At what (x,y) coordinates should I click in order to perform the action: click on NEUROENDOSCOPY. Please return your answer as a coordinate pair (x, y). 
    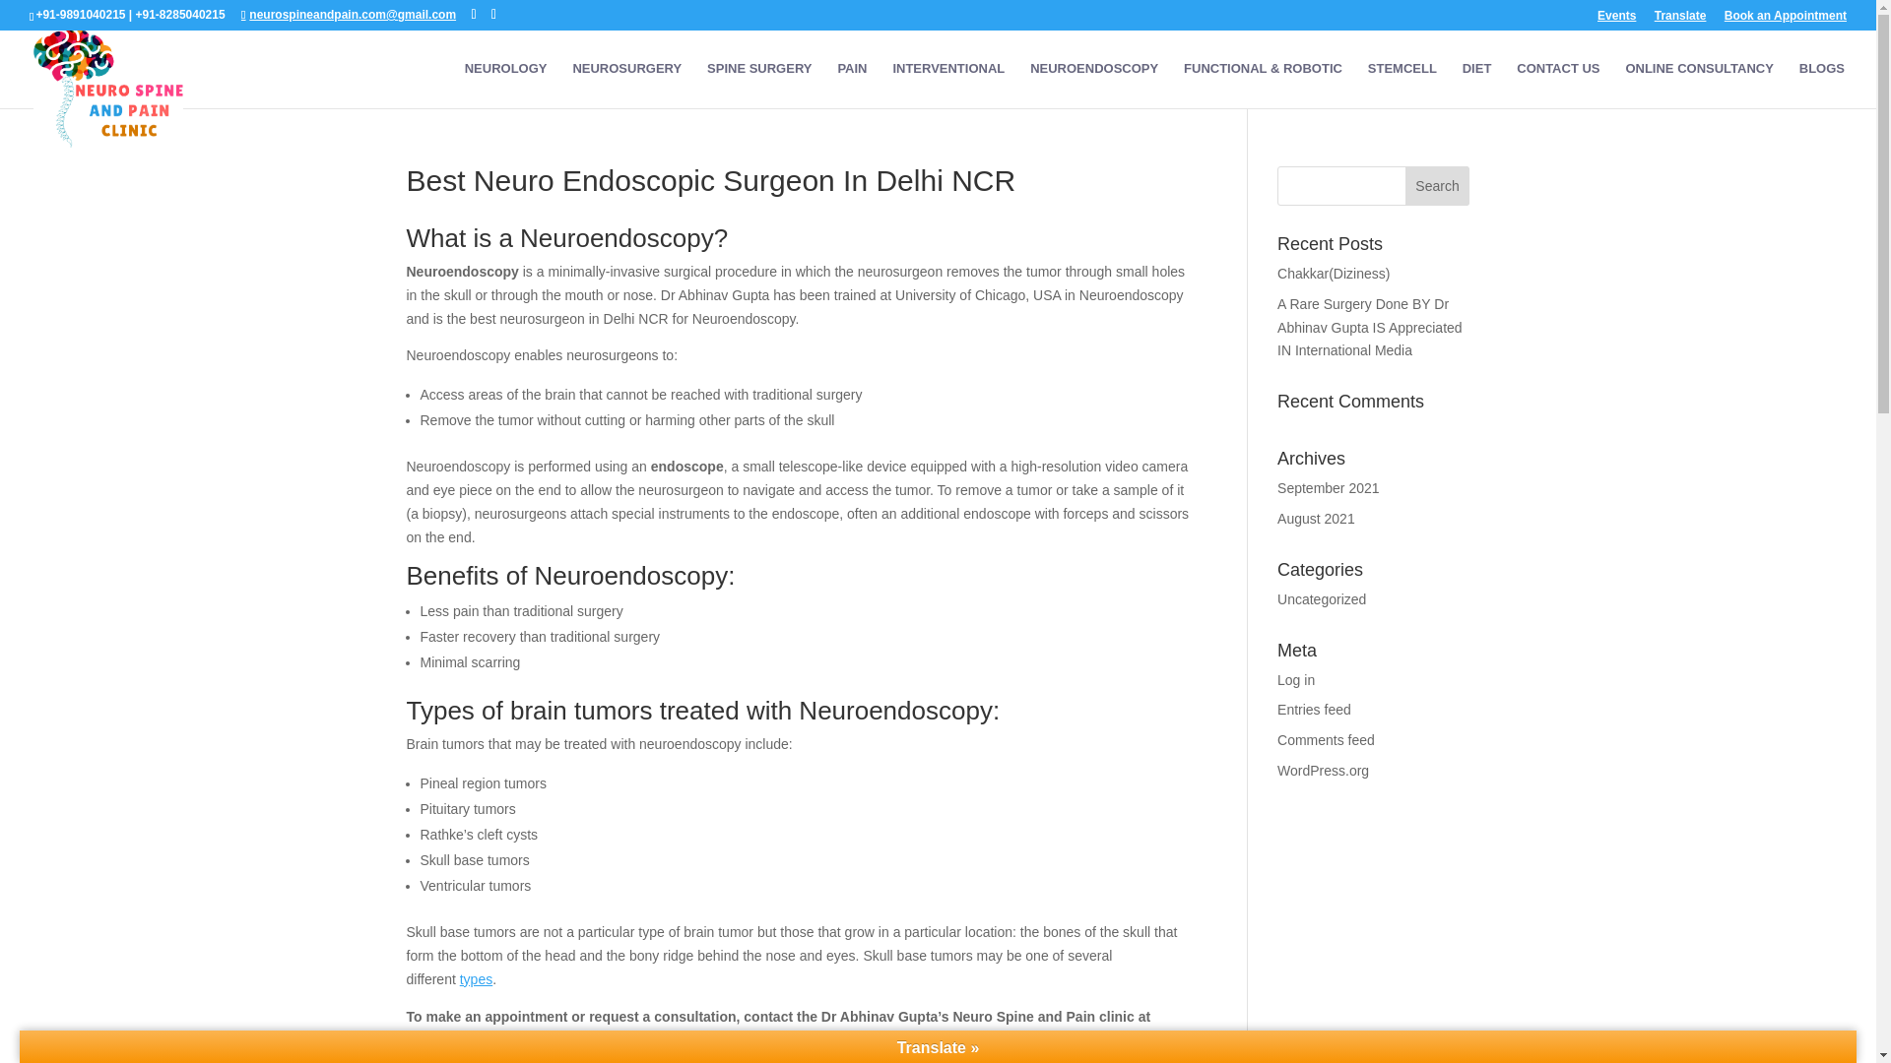
    Looking at the image, I should click on (1093, 85).